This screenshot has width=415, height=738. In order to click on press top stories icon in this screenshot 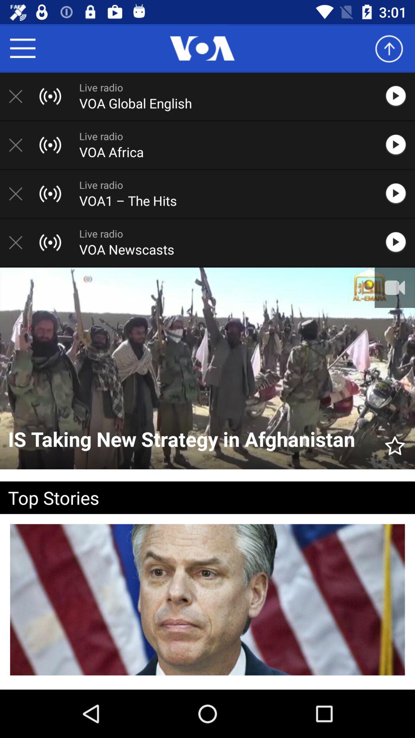, I will do `click(195, 497)`.